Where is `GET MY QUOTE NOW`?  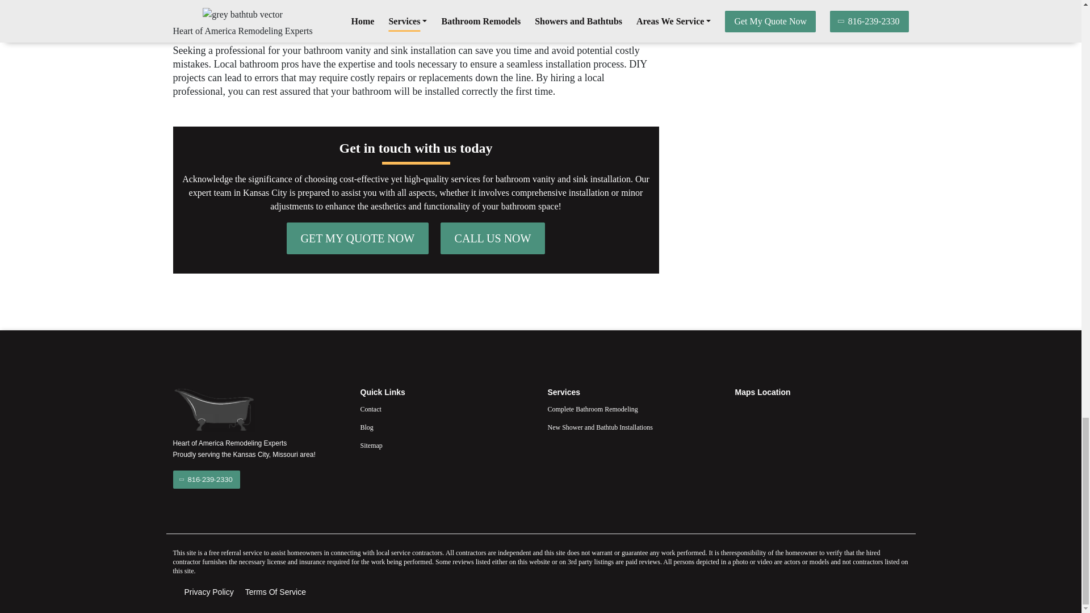 GET MY QUOTE NOW is located at coordinates (358, 238).